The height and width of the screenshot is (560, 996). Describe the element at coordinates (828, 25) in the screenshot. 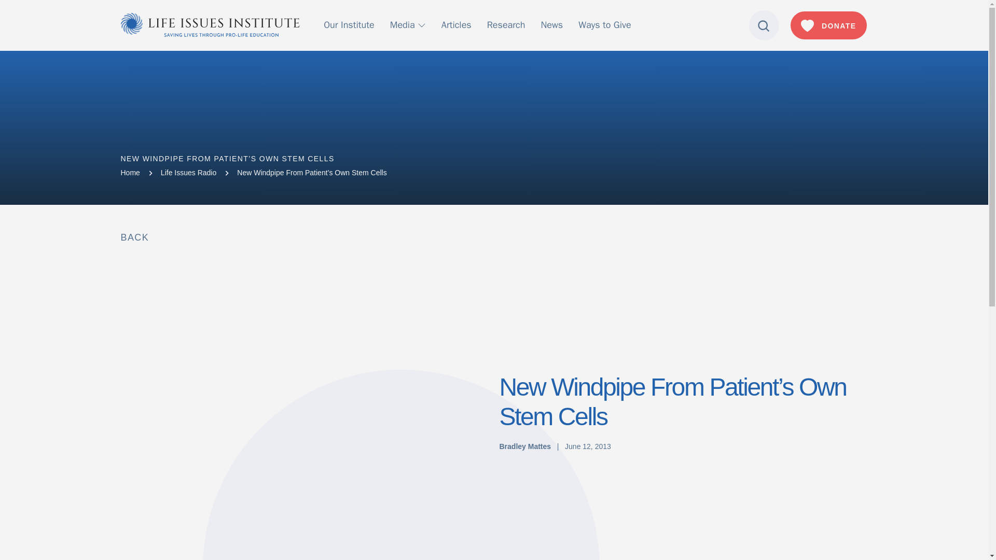

I see `DONATE` at that location.